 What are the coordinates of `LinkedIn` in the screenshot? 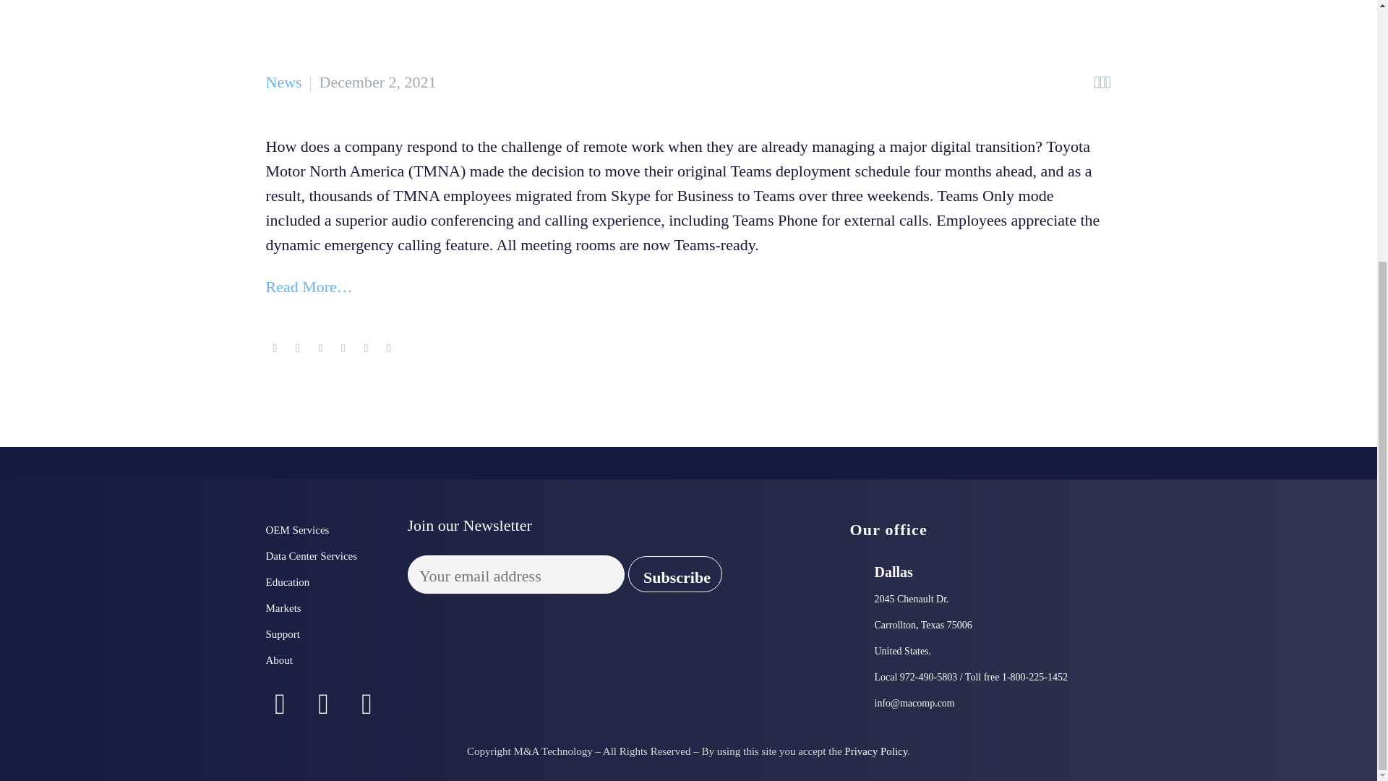 It's located at (366, 349).